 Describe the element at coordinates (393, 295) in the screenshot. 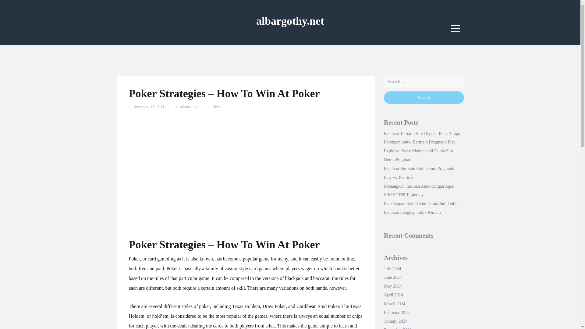

I see `April 2024` at that location.